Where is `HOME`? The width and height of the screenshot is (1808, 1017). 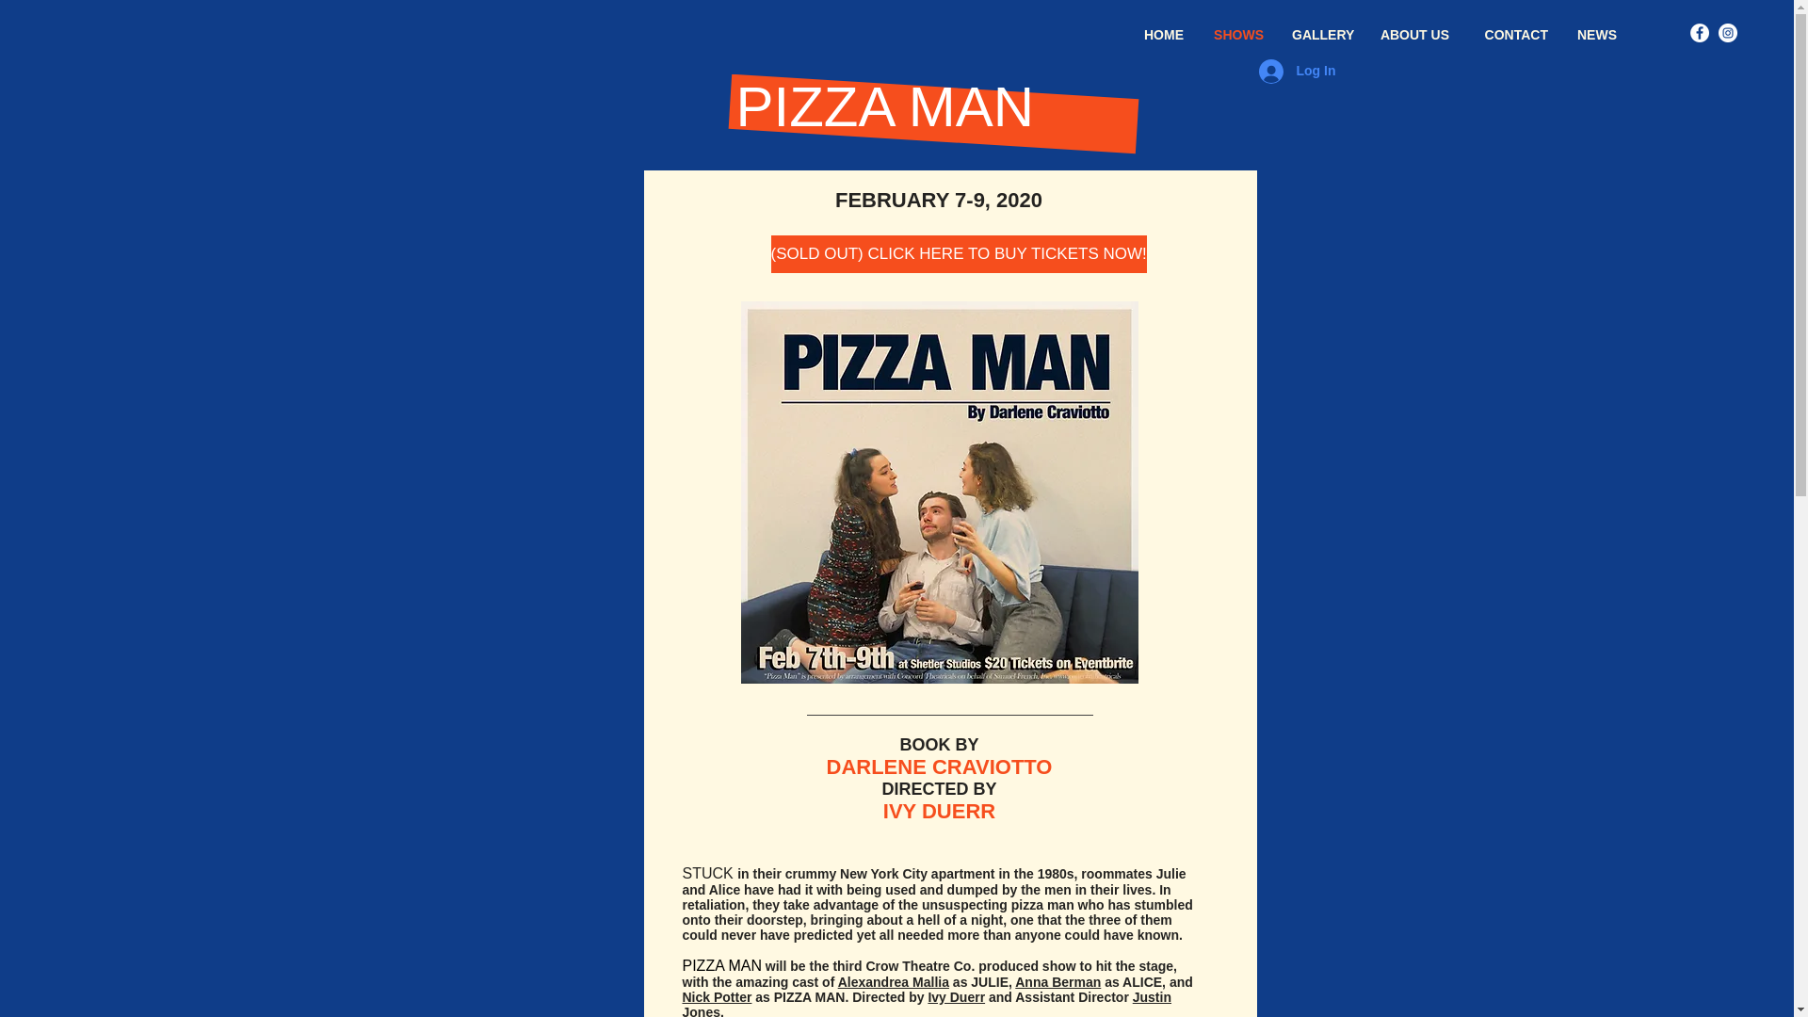 HOME is located at coordinates (1162, 34).